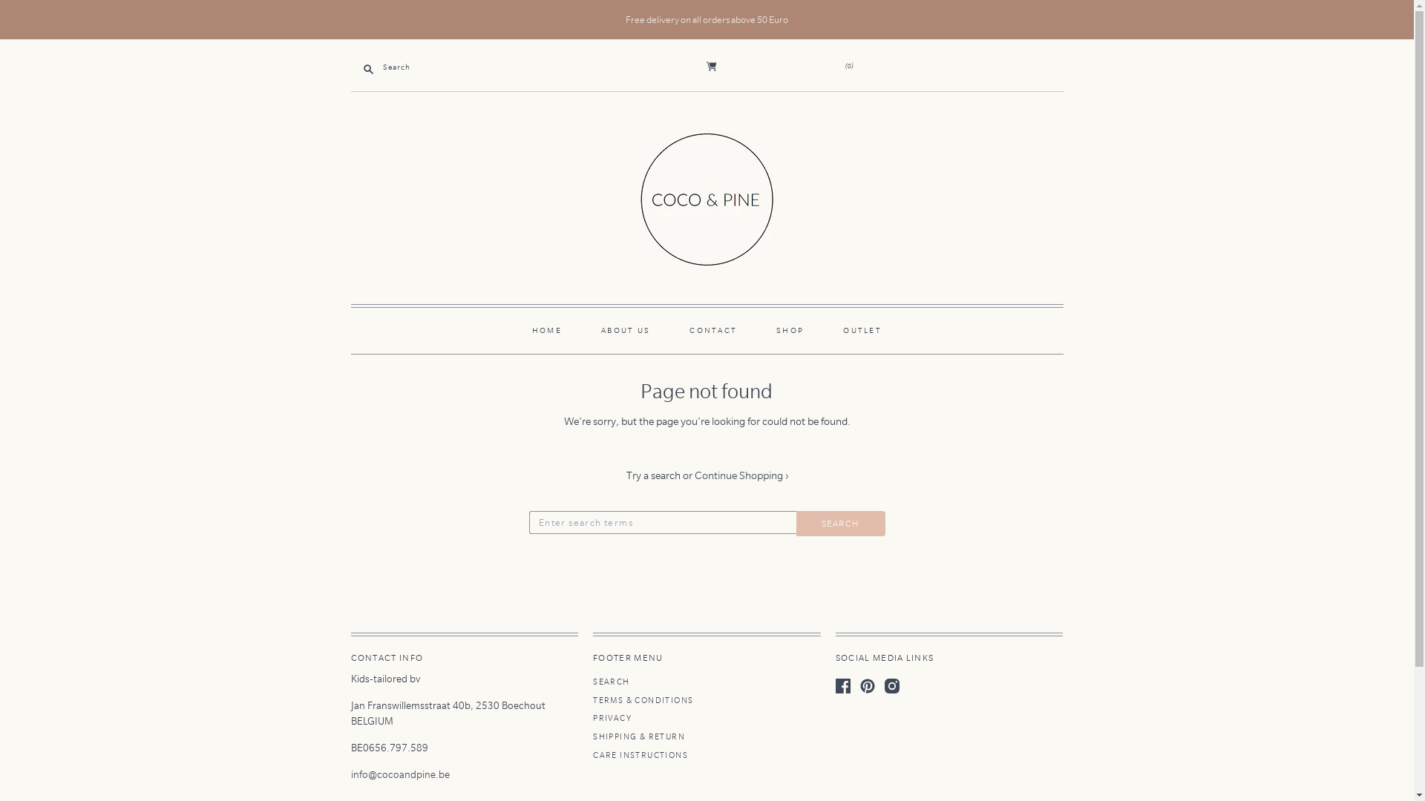 The height and width of the screenshot is (801, 1425). Describe the element at coordinates (639, 737) in the screenshot. I see `SHIPPING & RETURN` at that location.